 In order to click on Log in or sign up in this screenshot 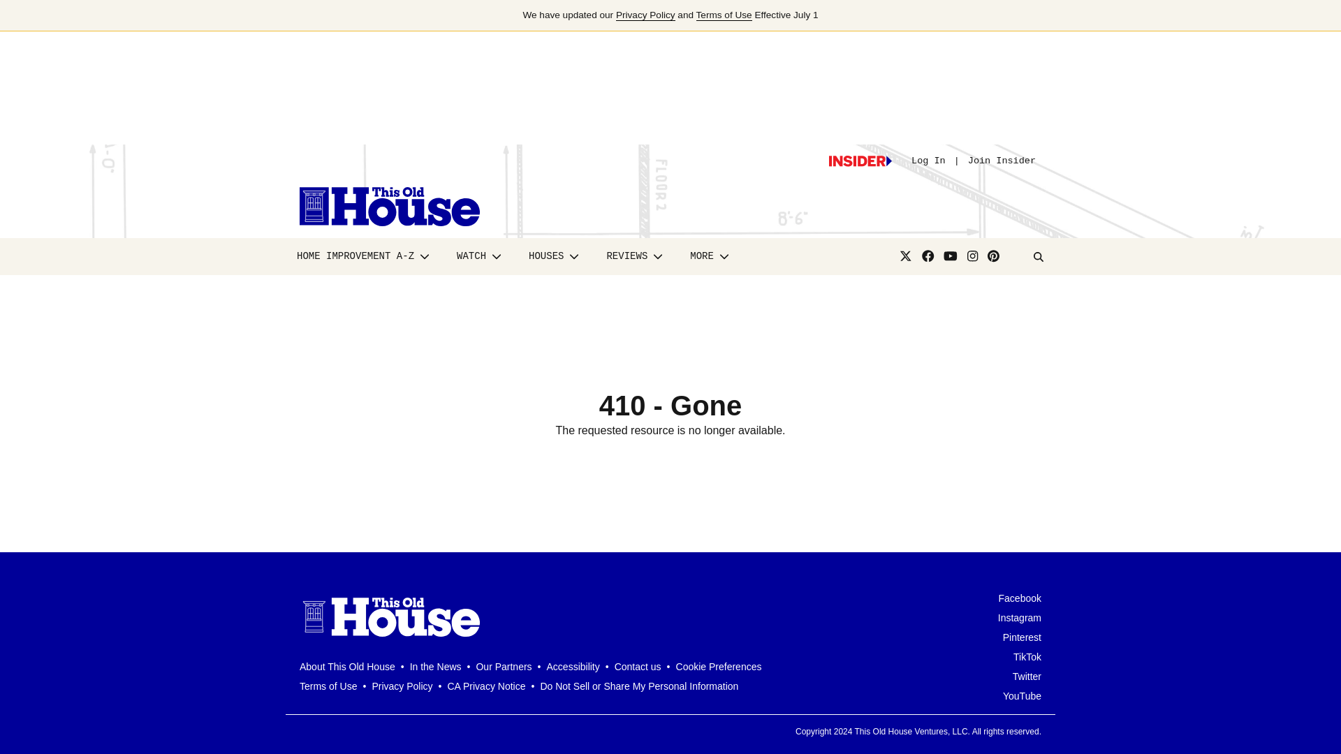, I will do `click(860, 161)`.